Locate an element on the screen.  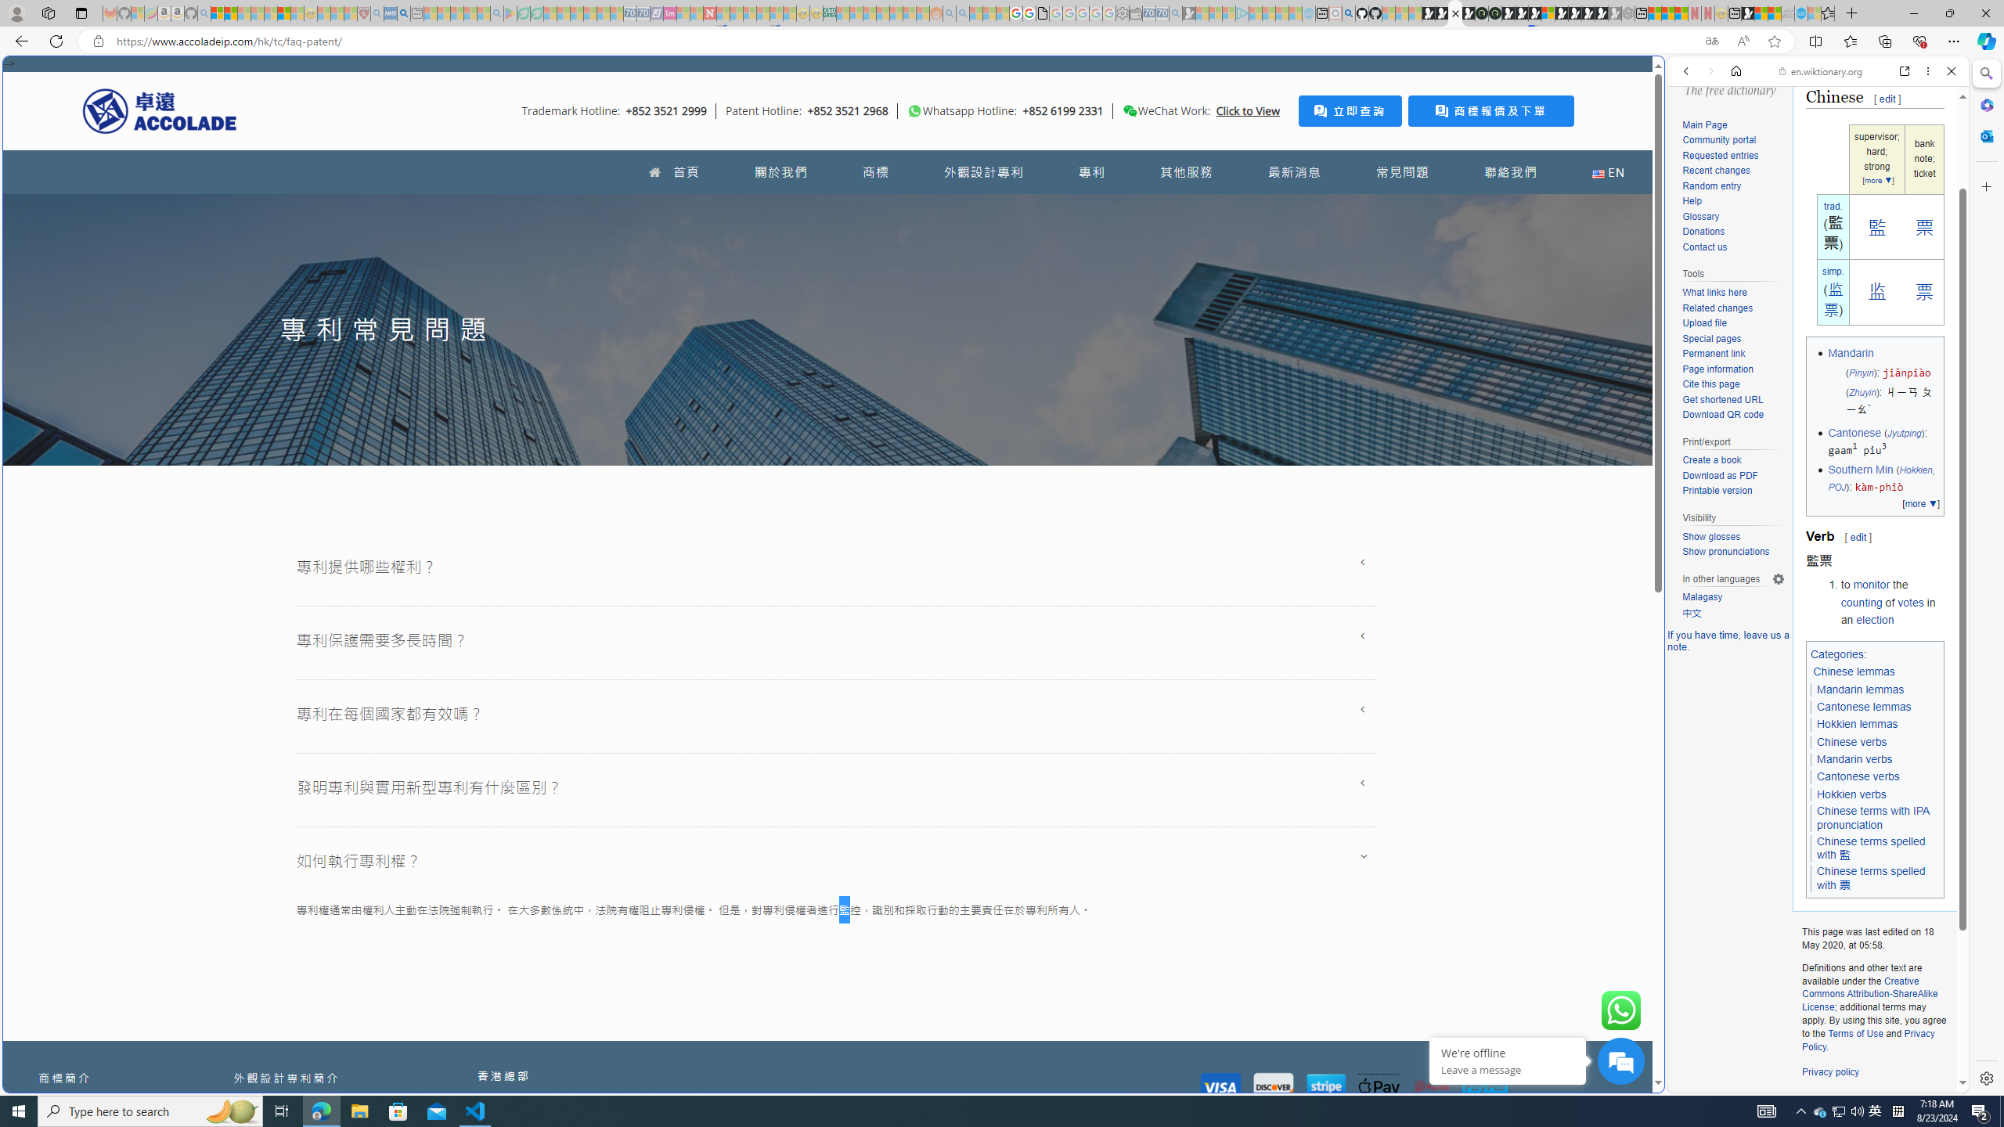
Chinese terms with IPA pronunciation is located at coordinates (1873, 818).